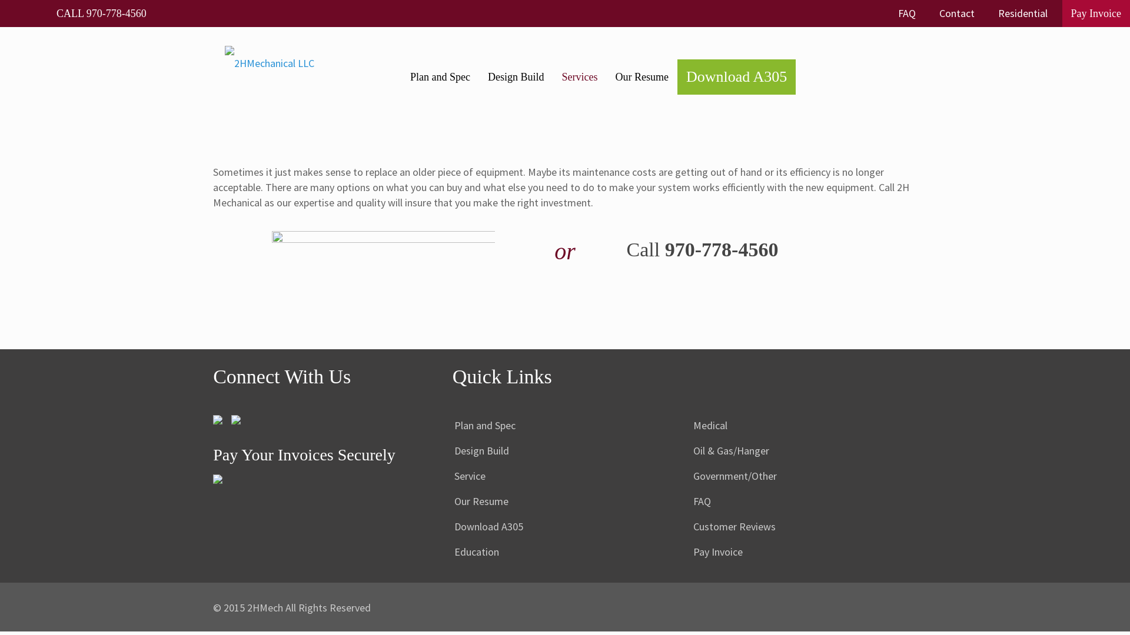  I want to click on CALL 970-778-4560, so click(101, 14).